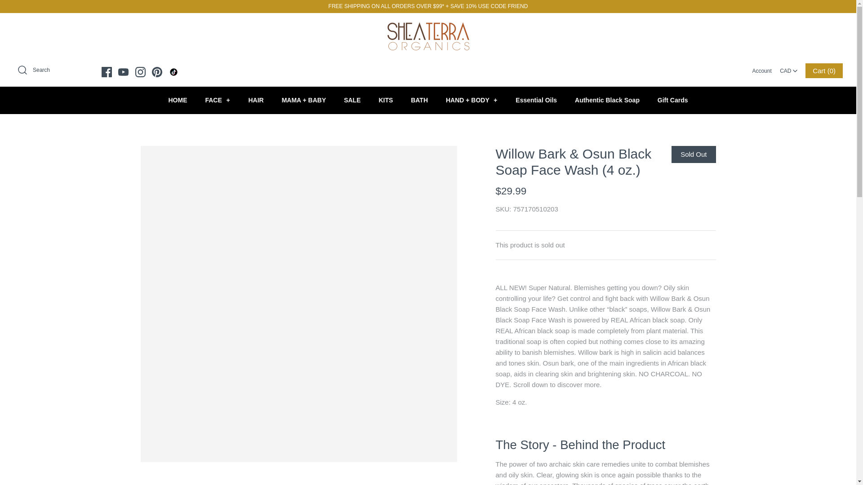 The width and height of the screenshot is (863, 485). Describe the element at coordinates (386, 100) in the screenshot. I see `KITS` at that location.